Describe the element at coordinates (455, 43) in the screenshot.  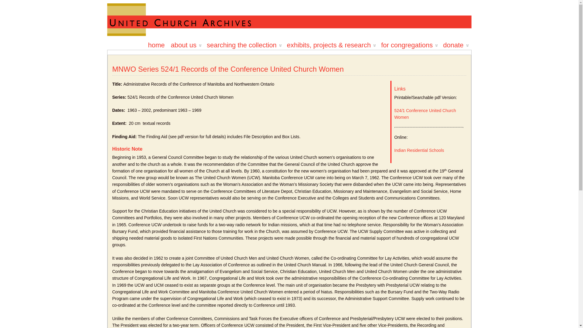
I see ` donate` at that location.